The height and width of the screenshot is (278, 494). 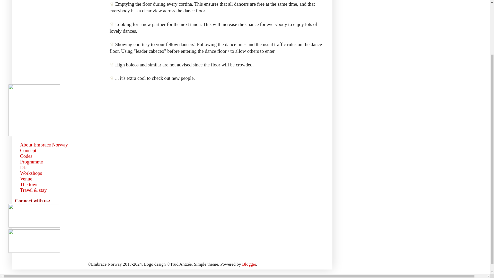 What do you see at coordinates (249, 264) in the screenshot?
I see `Blogger` at bounding box center [249, 264].